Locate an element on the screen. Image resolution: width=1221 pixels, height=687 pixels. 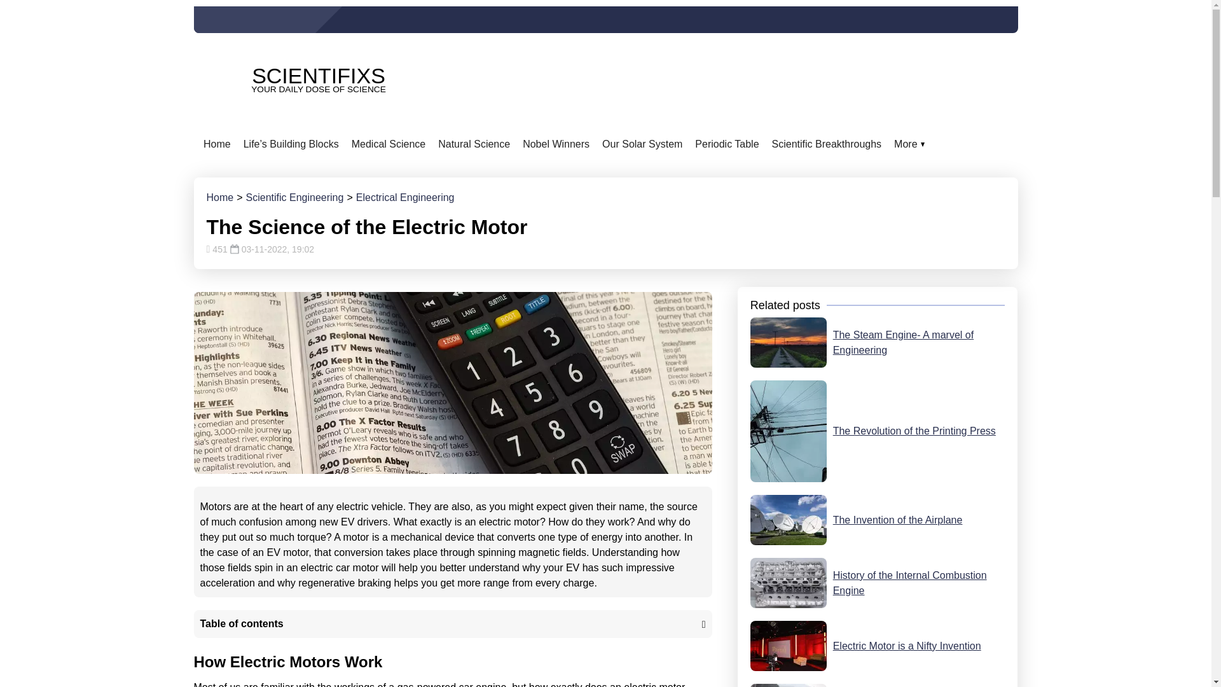
Medical Science is located at coordinates (911, 145).